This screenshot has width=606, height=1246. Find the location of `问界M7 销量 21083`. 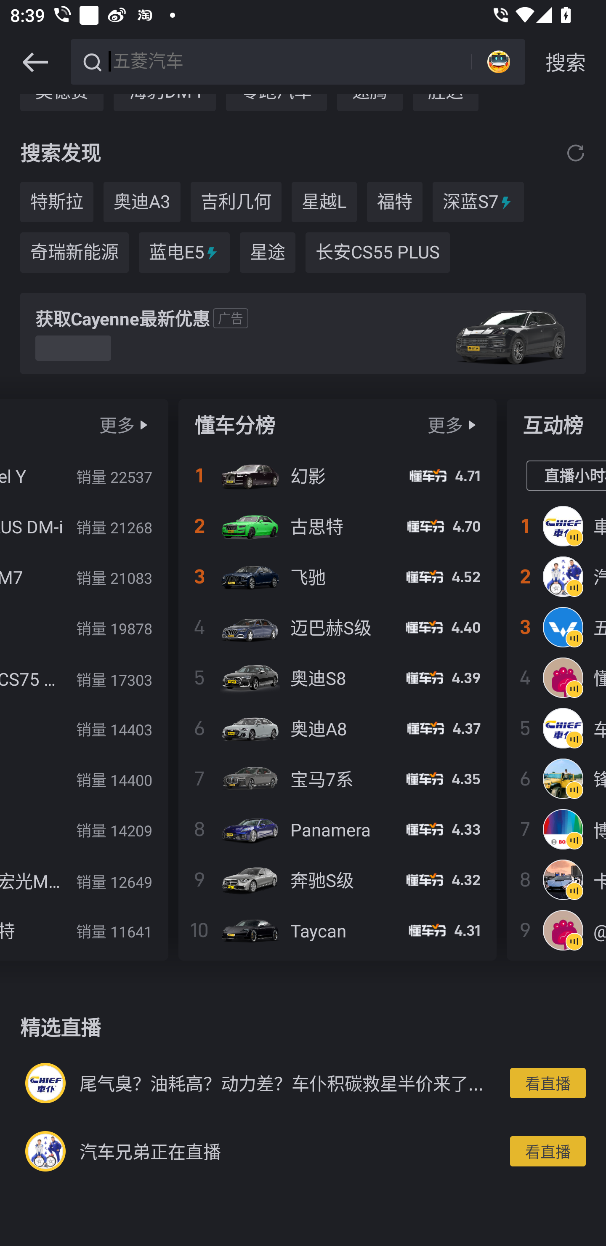

问界M7 销量 21083 is located at coordinates (83, 577).